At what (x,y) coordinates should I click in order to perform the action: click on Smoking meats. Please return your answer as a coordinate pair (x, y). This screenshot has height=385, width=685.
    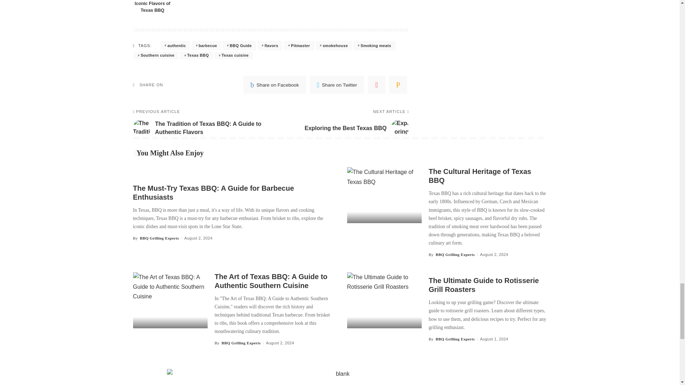
    Looking at the image, I should click on (374, 46).